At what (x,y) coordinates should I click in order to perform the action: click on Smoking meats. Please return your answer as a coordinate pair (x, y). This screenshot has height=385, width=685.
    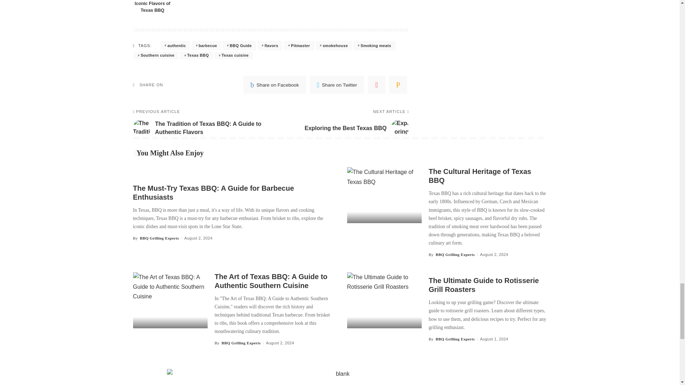
    Looking at the image, I should click on (374, 46).